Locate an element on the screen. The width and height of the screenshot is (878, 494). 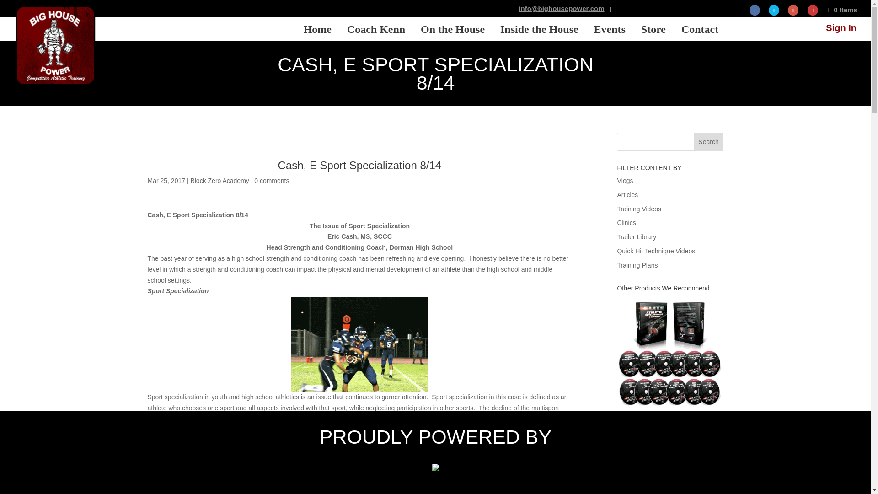
0 comments is located at coordinates (272, 180).